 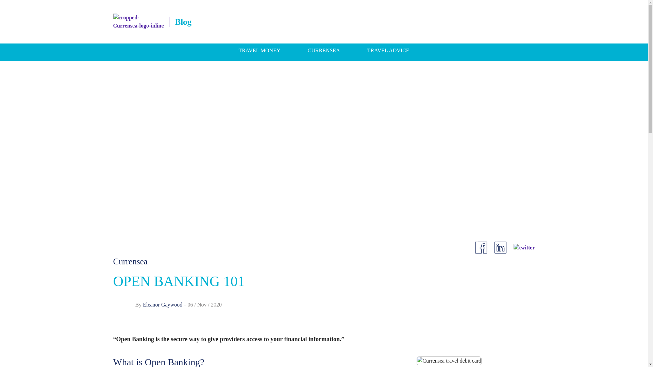 What do you see at coordinates (388, 50) in the screenshot?
I see `TRAVEL ADVICE` at bounding box center [388, 50].